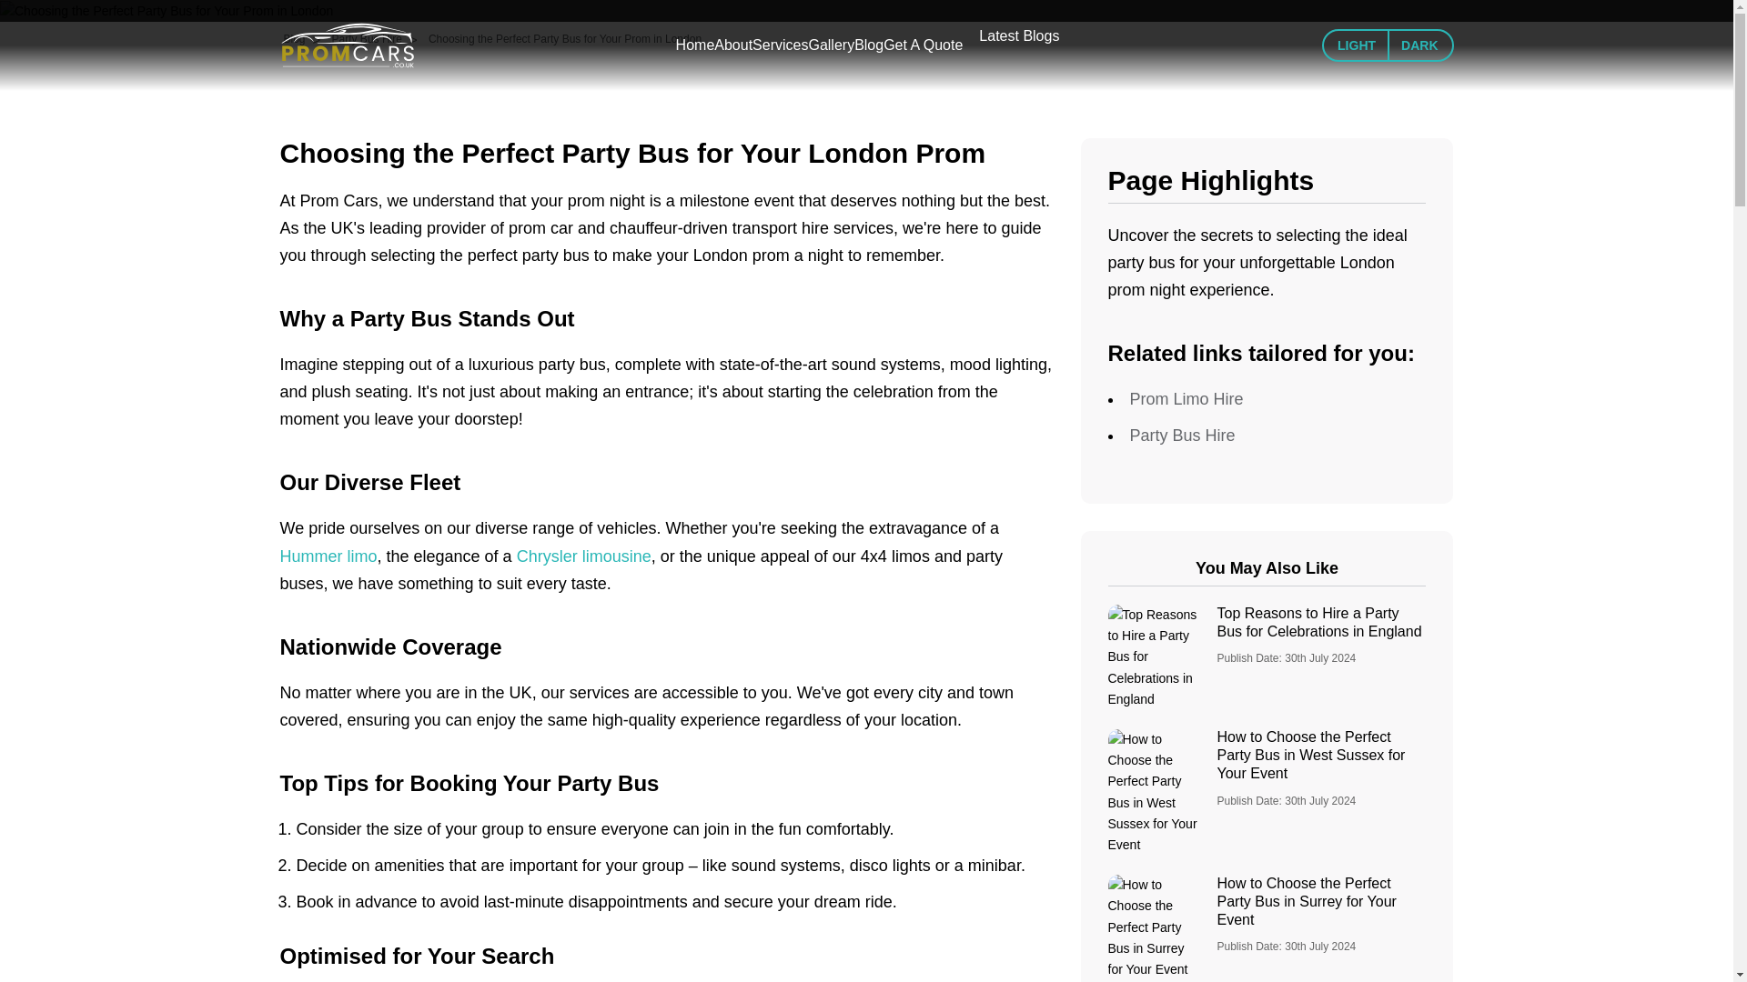 The image size is (1747, 982). I want to click on Latest Blogs, so click(1018, 36).